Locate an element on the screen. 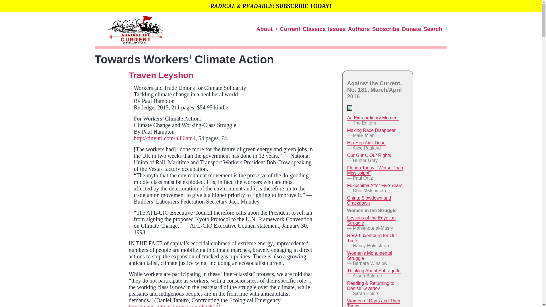 The height and width of the screenshot is (307, 546). China: Slowdown and Crackdown is located at coordinates (369, 200).